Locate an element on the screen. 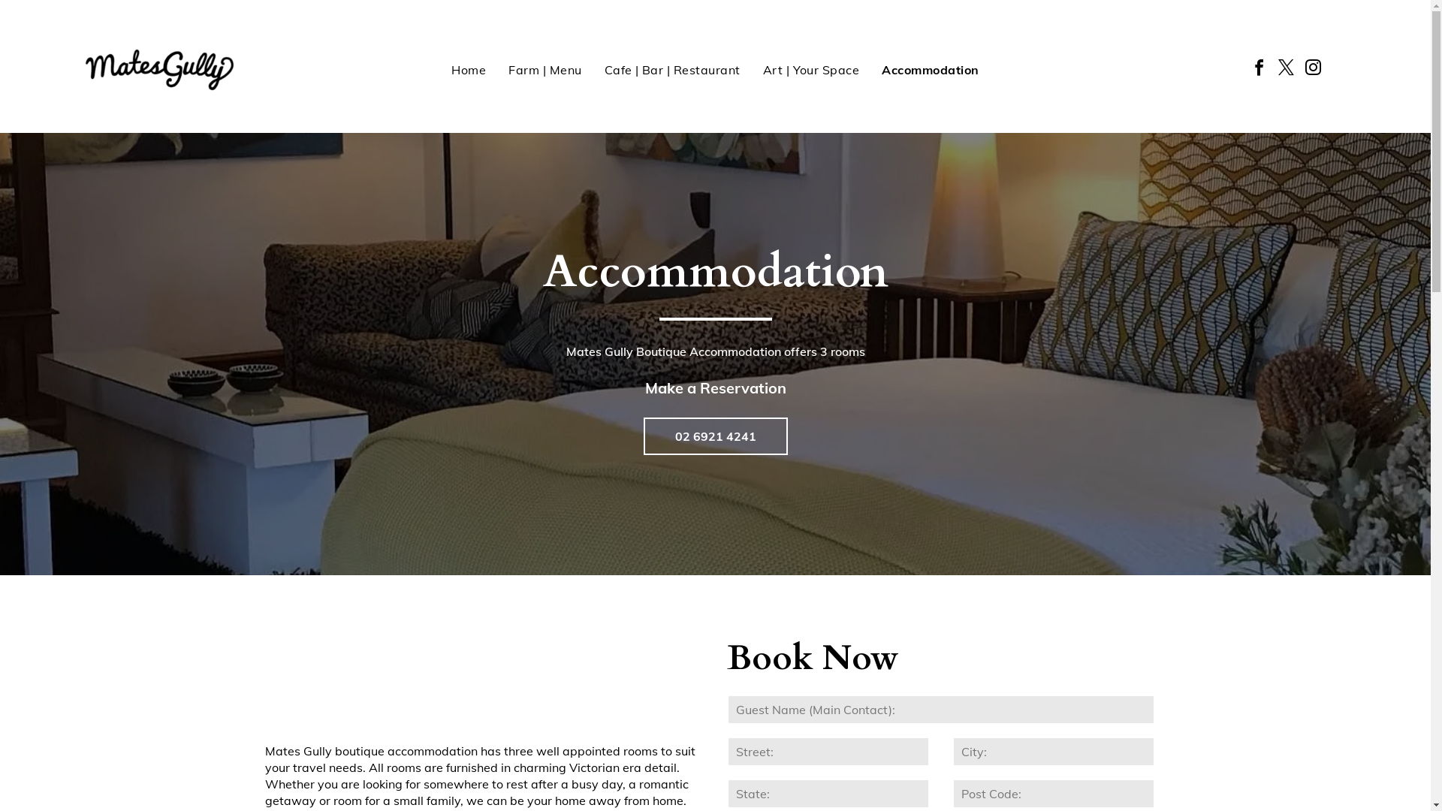 The image size is (1442, 811). Art | Your Space is located at coordinates (811, 70).